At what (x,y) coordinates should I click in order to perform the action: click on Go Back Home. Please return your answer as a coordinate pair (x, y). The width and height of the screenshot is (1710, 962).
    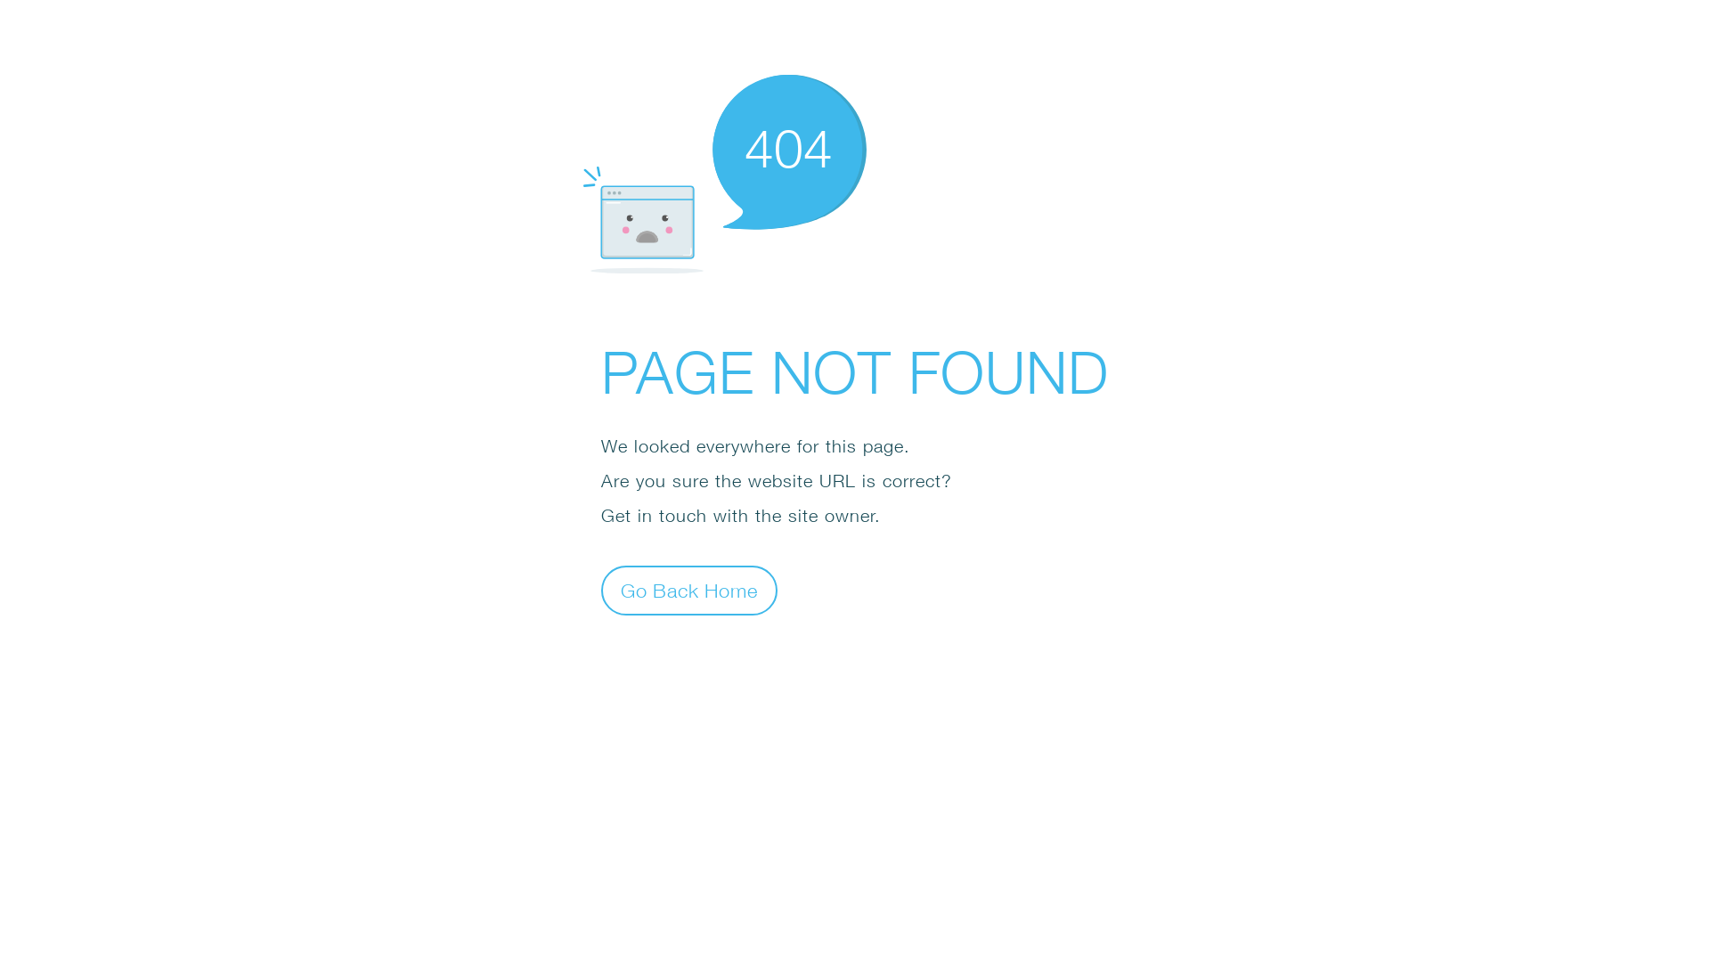
    Looking at the image, I should click on (689, 590).